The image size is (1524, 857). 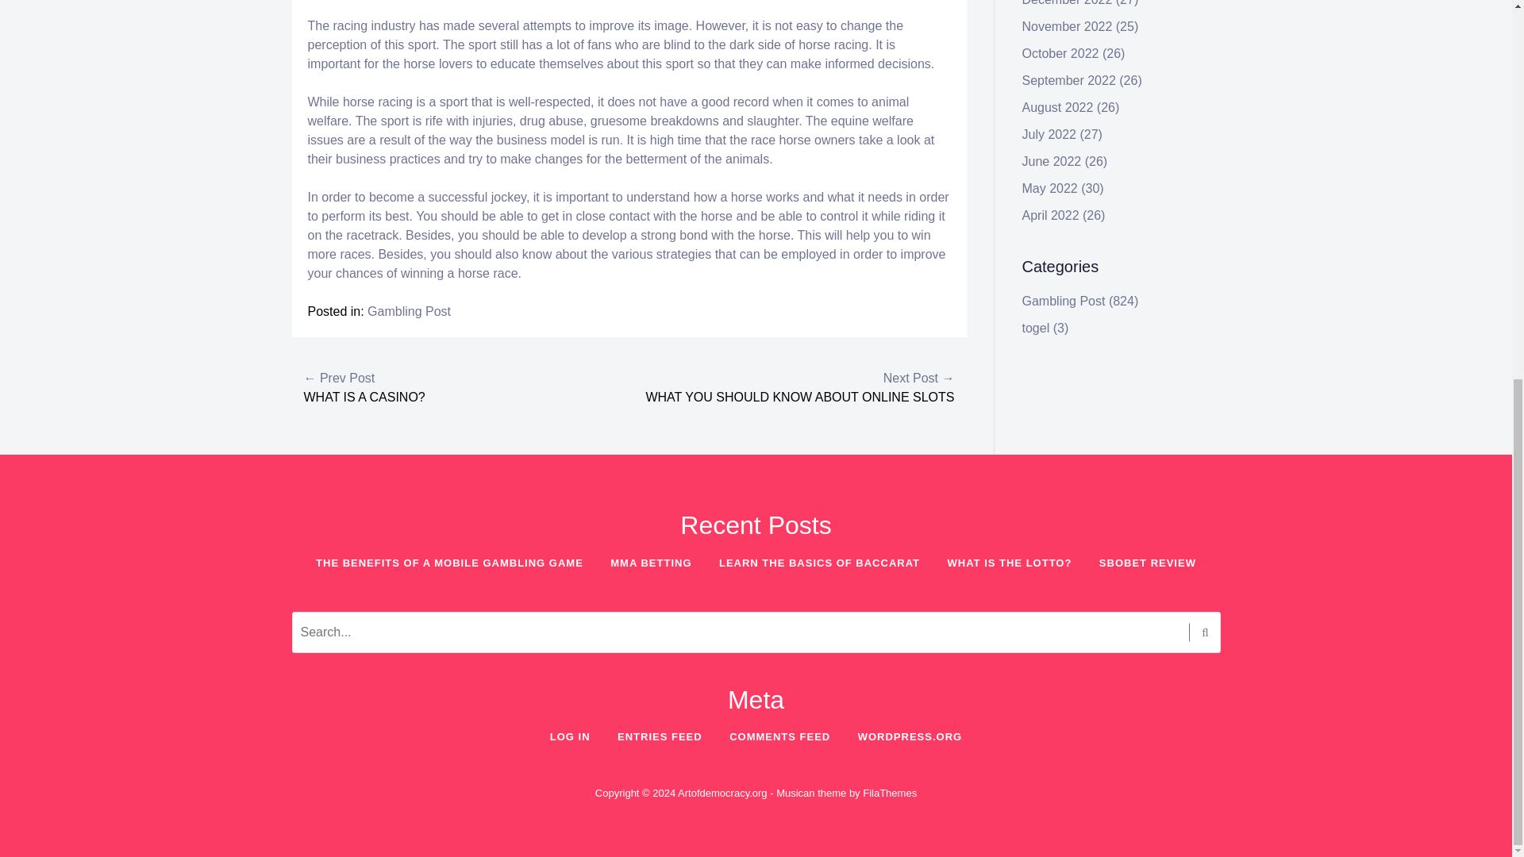 What do you see at coordinates (1060, 53) in the screenshot?
I see `October 2022` at bounding box center [1060, 53].